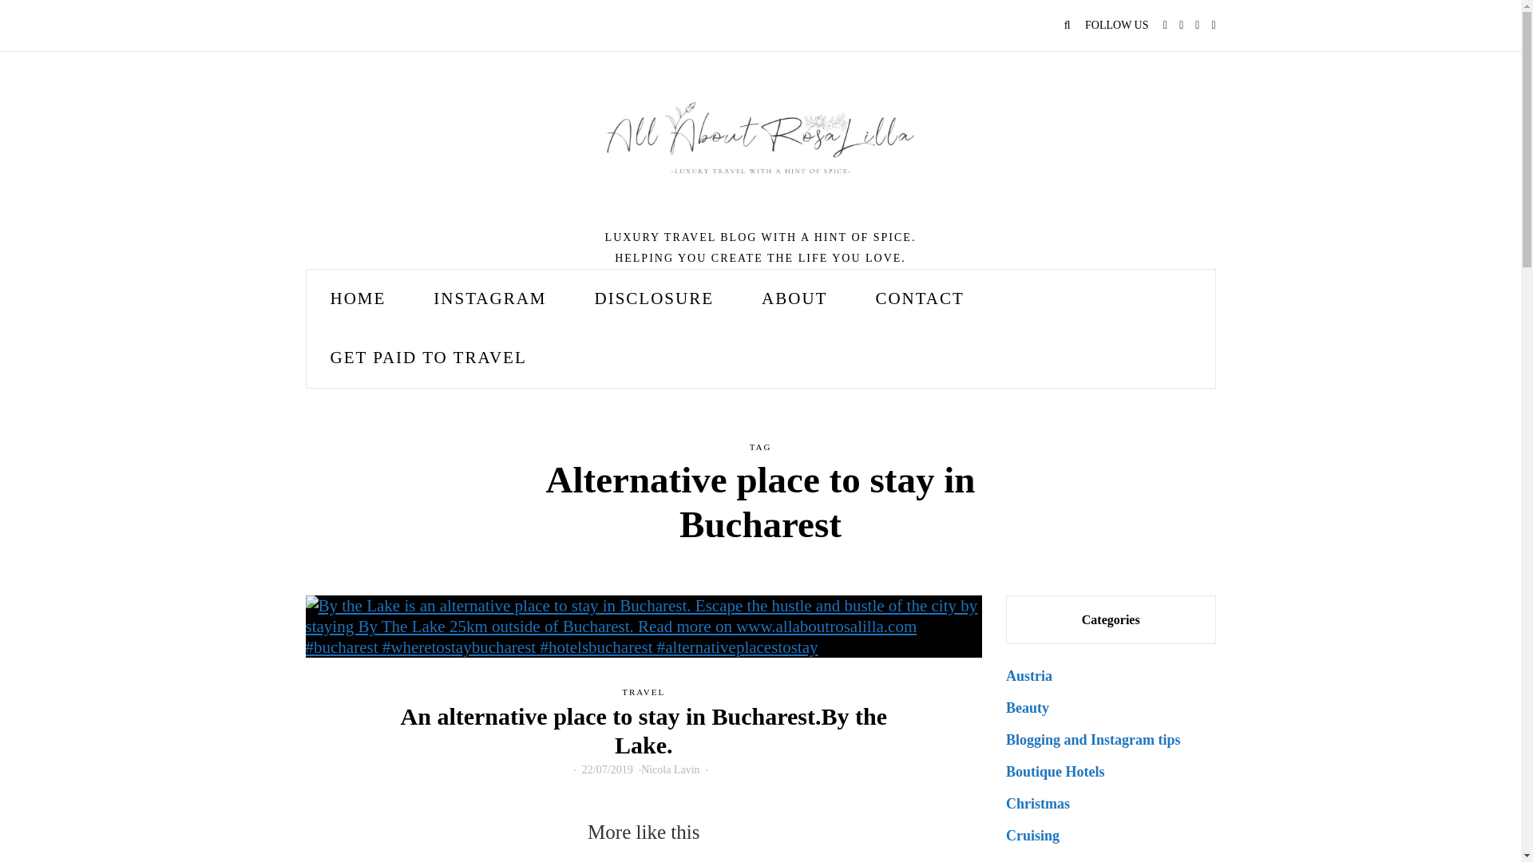 This screenshot has width=1533, height=862. Describe the element at coordinates (1032, 835) in the screenshot. I see `Cruising` at that location.